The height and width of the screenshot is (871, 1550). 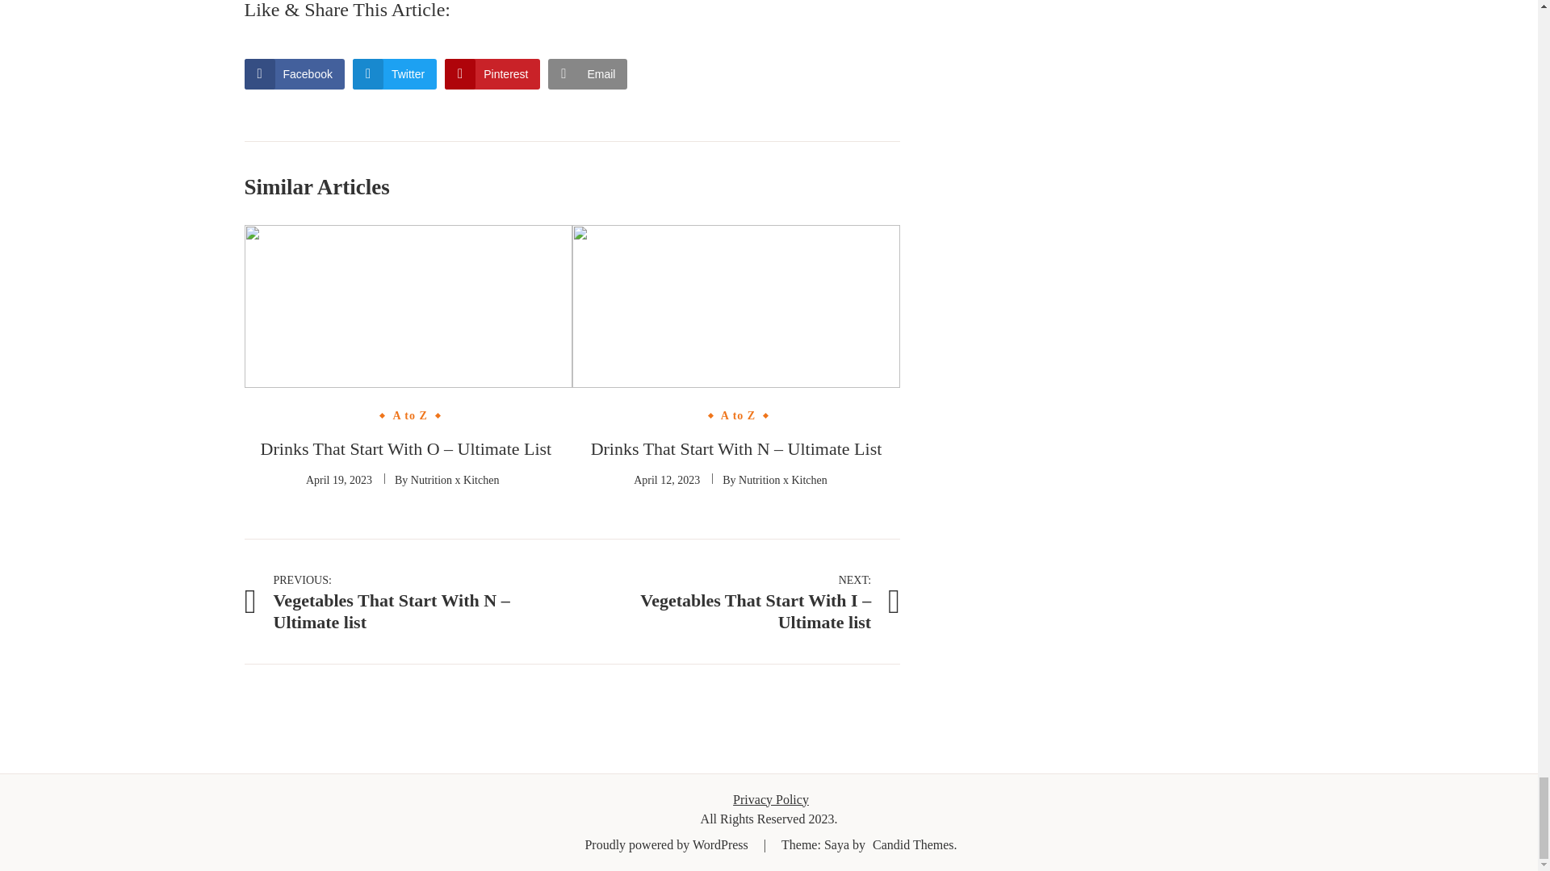 I want to click on Nutrition x Kitchen, so click(x=783, y=479).